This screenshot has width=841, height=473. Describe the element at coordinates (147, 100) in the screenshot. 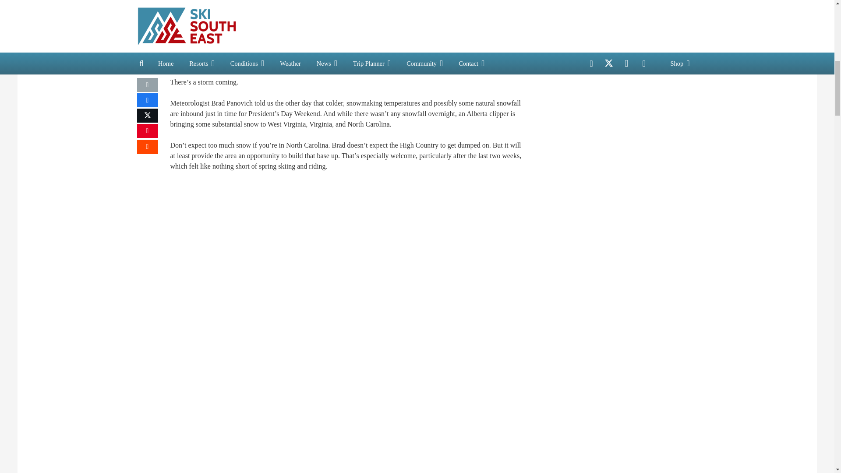

I see `Share this` at that location.